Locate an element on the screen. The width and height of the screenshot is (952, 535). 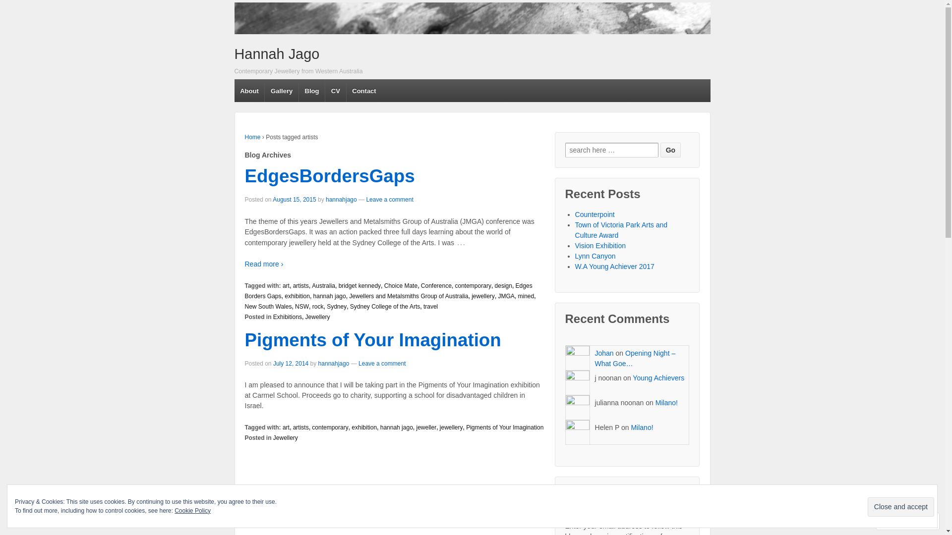
Leave a comment is located at coordinates (382, 364).